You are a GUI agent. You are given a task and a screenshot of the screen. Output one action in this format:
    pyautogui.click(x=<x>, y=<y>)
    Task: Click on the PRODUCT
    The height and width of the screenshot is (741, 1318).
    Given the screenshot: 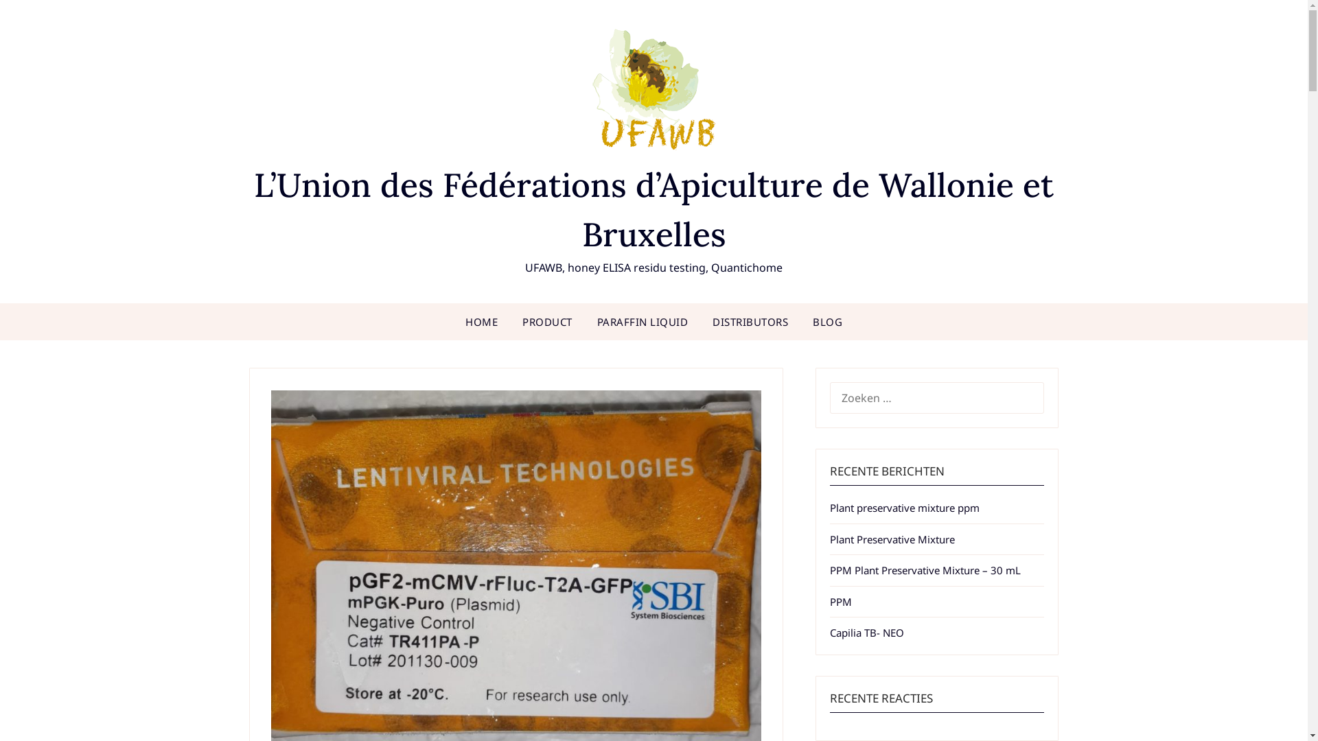 What is the action you would take?
    pyautogui.click(x=548, y=322)
    